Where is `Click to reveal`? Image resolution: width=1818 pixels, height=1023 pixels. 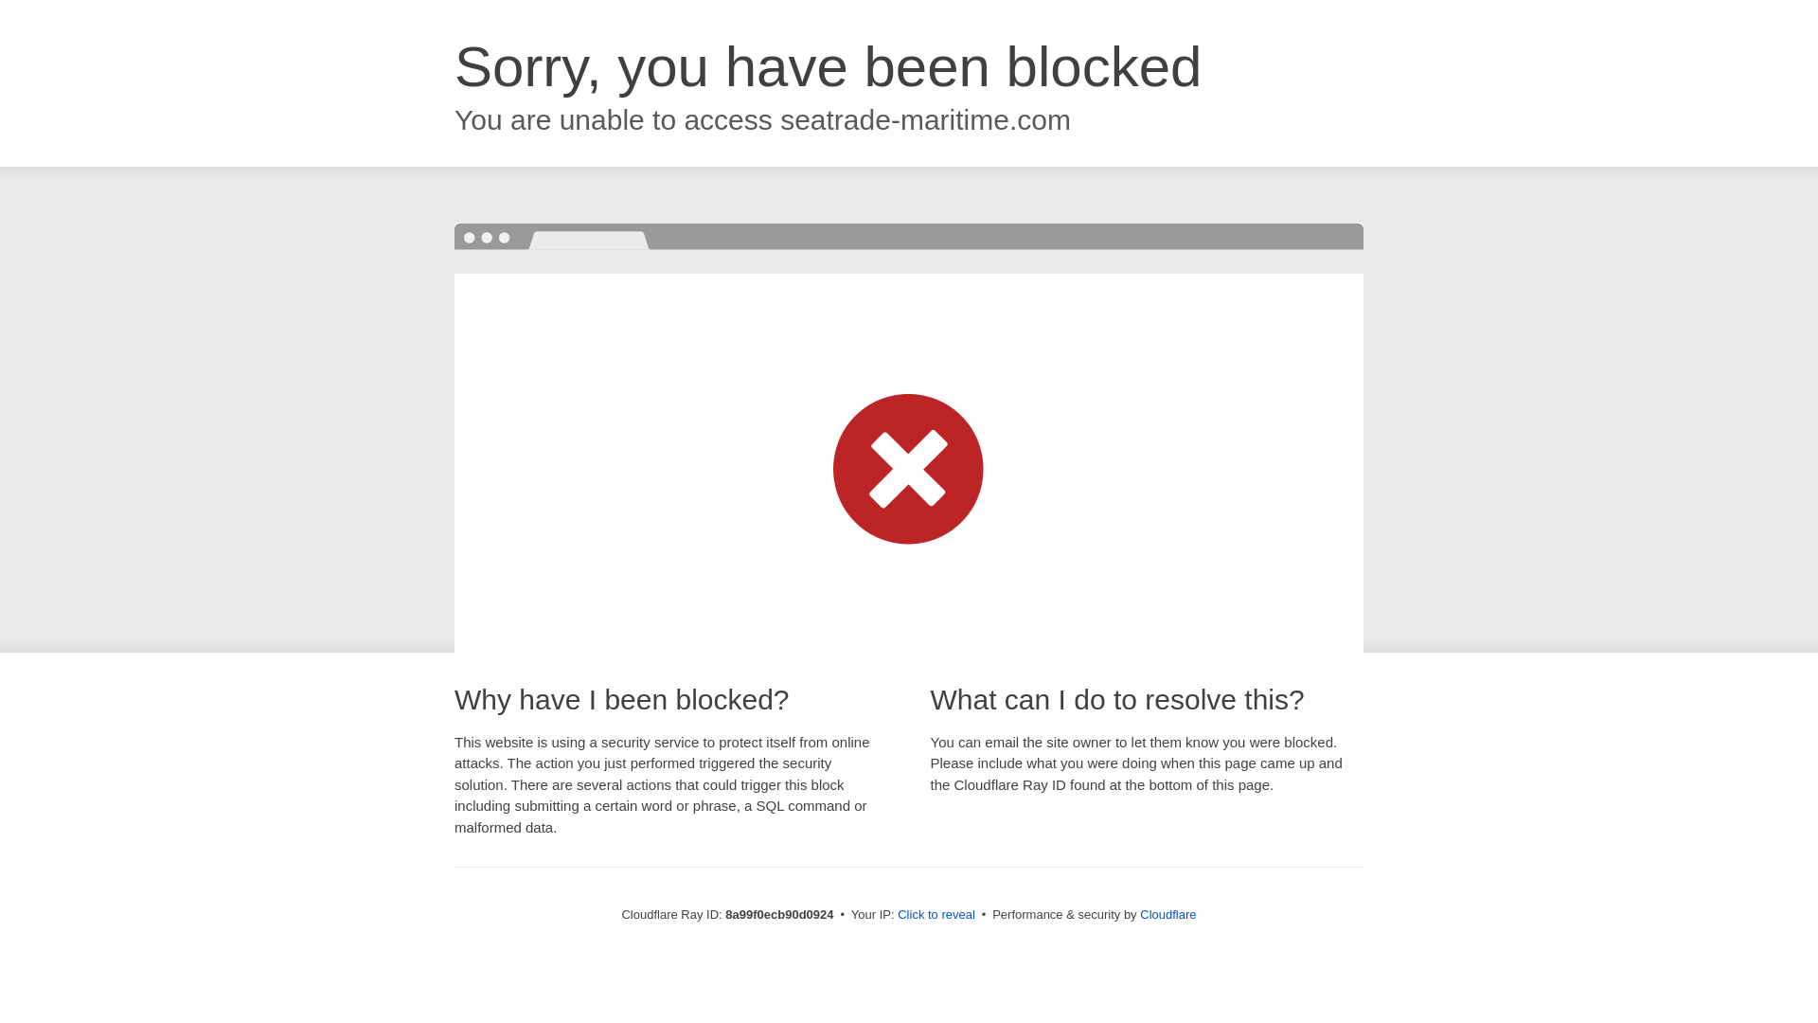
Click to reveal is located at coordinates (936, 915).